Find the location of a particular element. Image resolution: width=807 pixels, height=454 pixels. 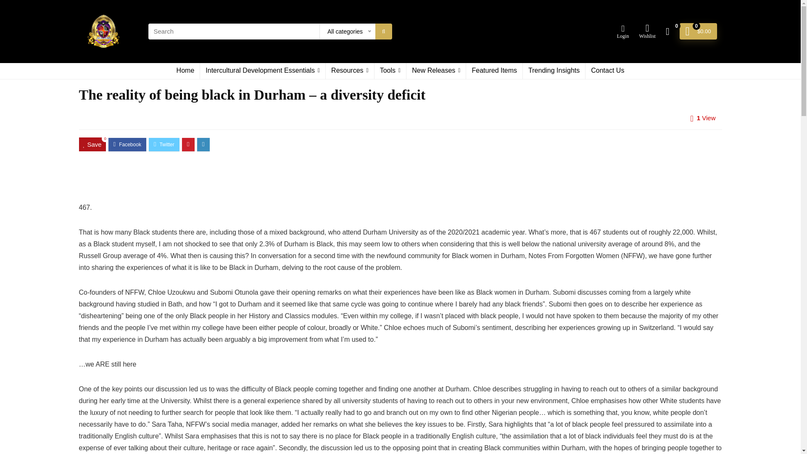

Trending Insights is located at coordinates (554, 71).